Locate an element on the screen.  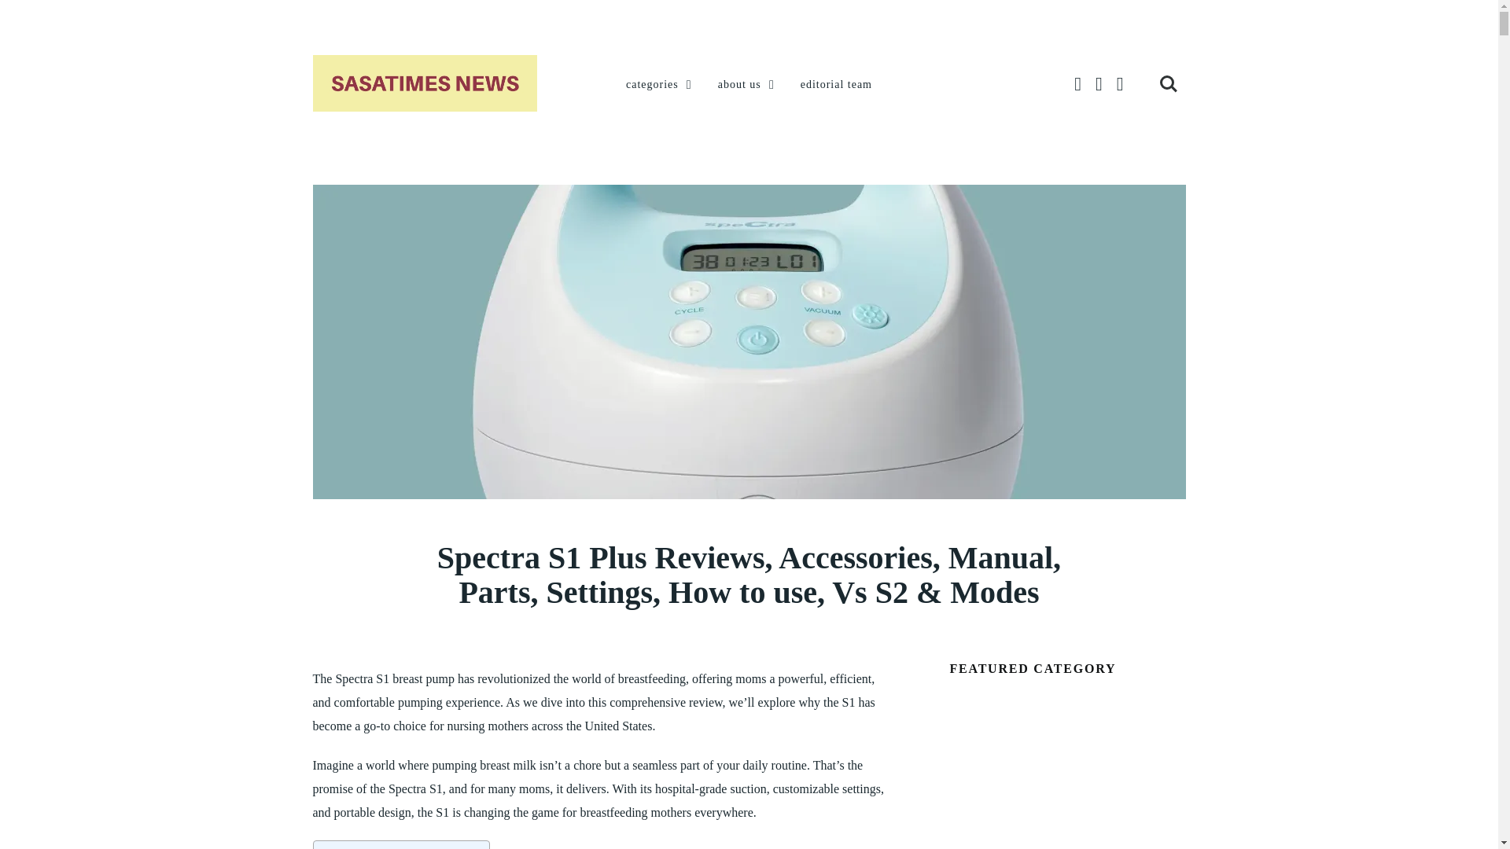
categories is located at coordinates (661, 85).